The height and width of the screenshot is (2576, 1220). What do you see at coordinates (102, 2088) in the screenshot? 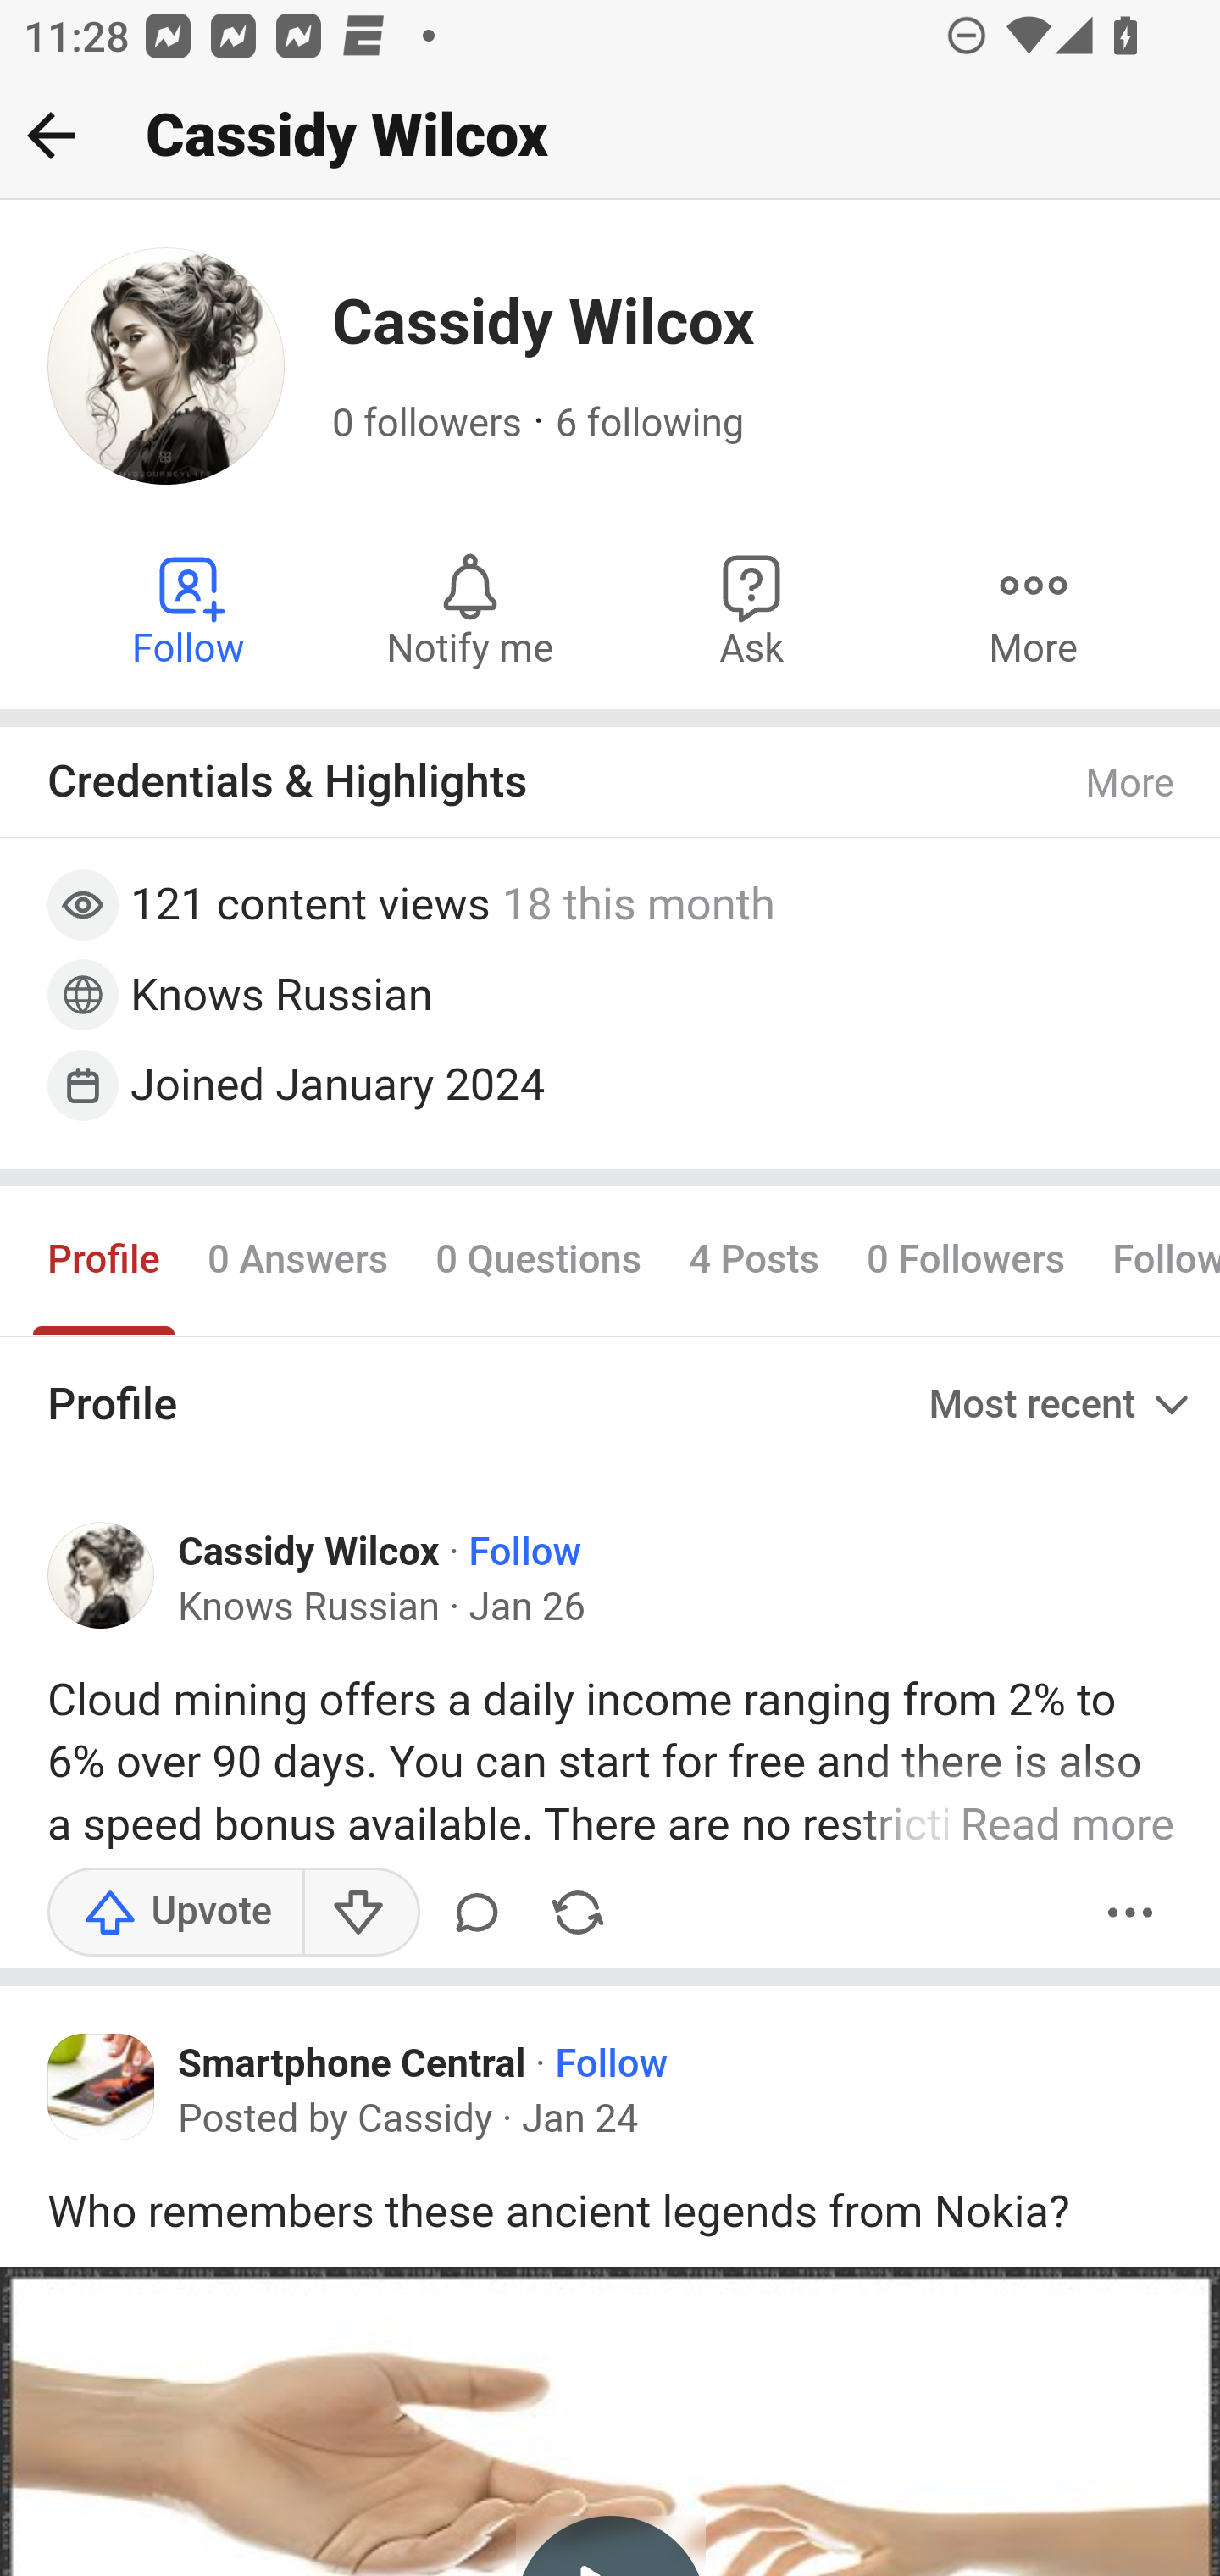
I see `Icon for Smartphone Central` at bounding box center [102, 2088].